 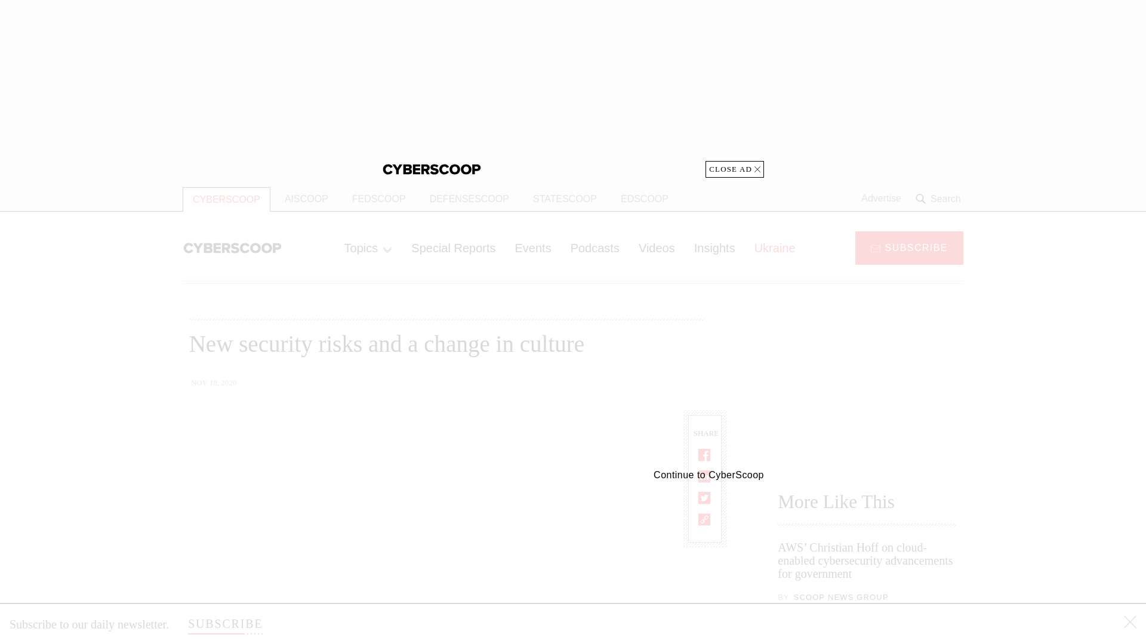 I want to click on Special Reports, so click(x=454, y=247).